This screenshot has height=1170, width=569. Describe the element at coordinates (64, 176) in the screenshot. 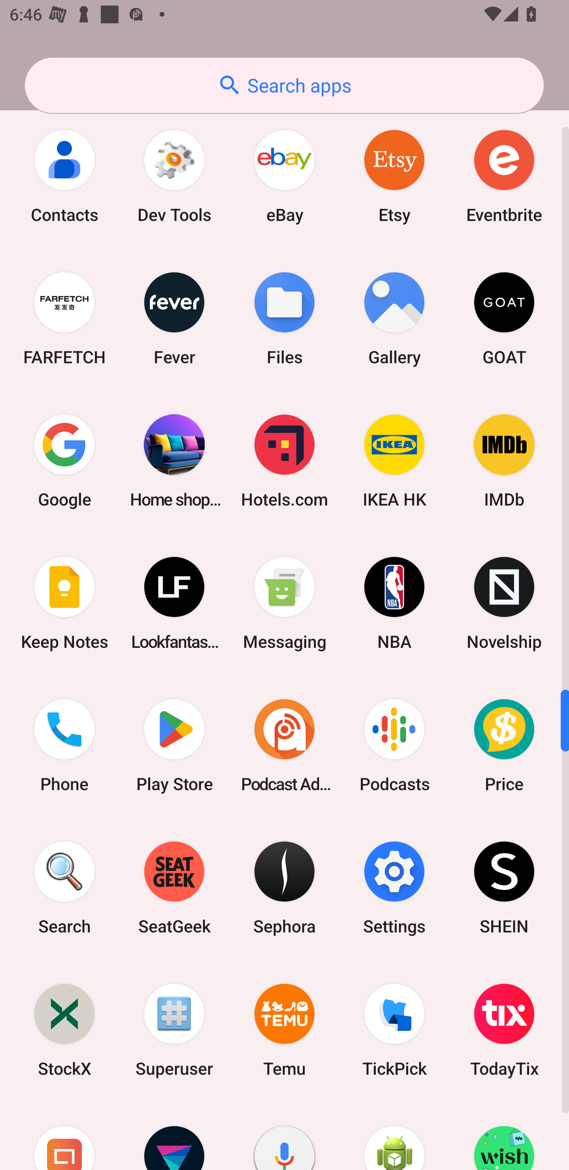

I see `Contacts` at that location.